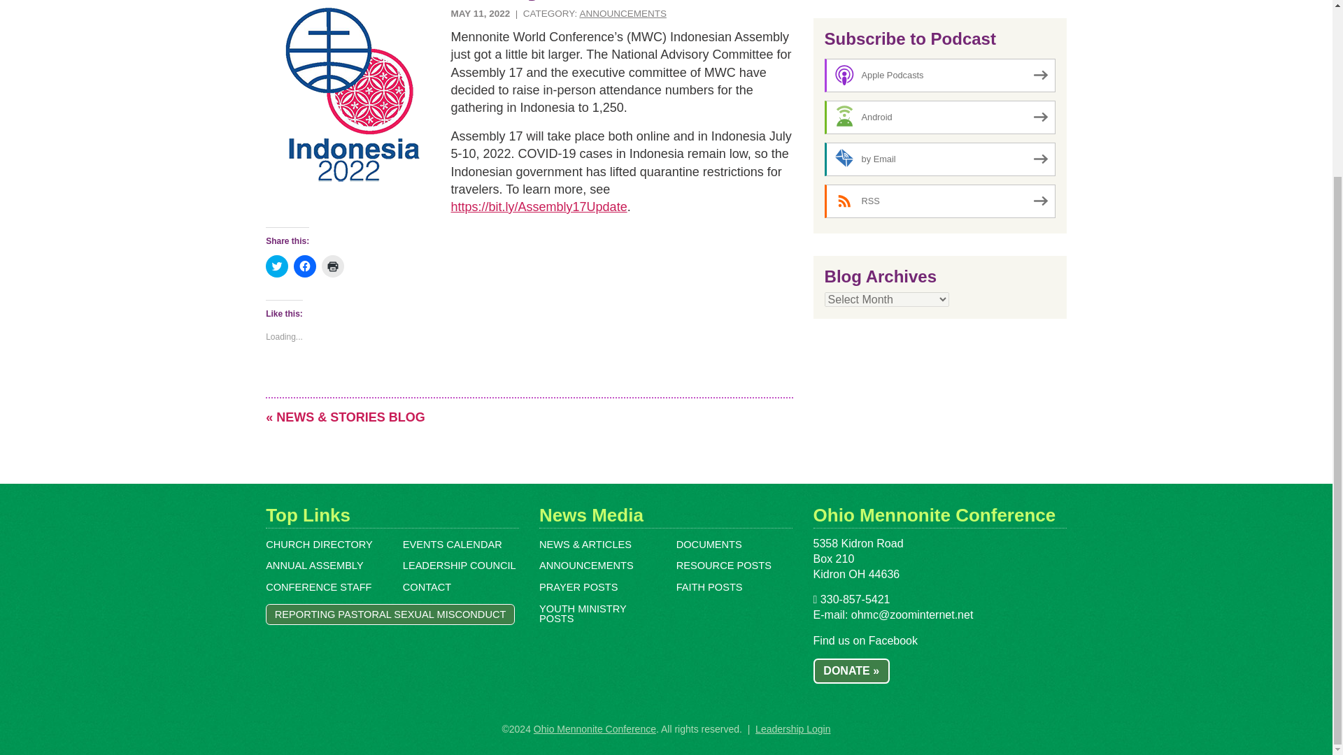 Image resolution: width=1343 pixels, height=755 pixels. What do you see at coordinates (940, 159) in the screenshot?
I see `Subscribe by Email` at bounding box center [940, 159].